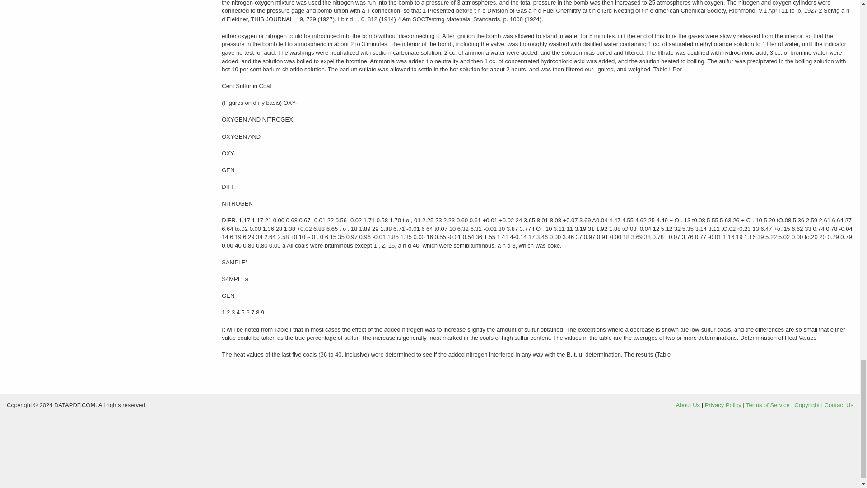 The height and width of the screenshot is (488, 867). What do you see at coordinates (688, 405) in the screenshot?
I see `About Us` at bounding box center [688, 405].